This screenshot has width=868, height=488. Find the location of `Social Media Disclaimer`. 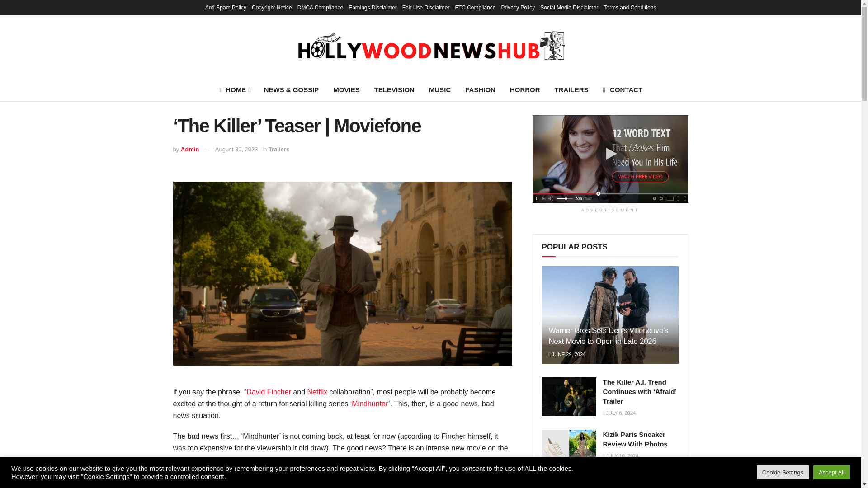

Social Media Disclaimer is located at coordinates (569, 7).